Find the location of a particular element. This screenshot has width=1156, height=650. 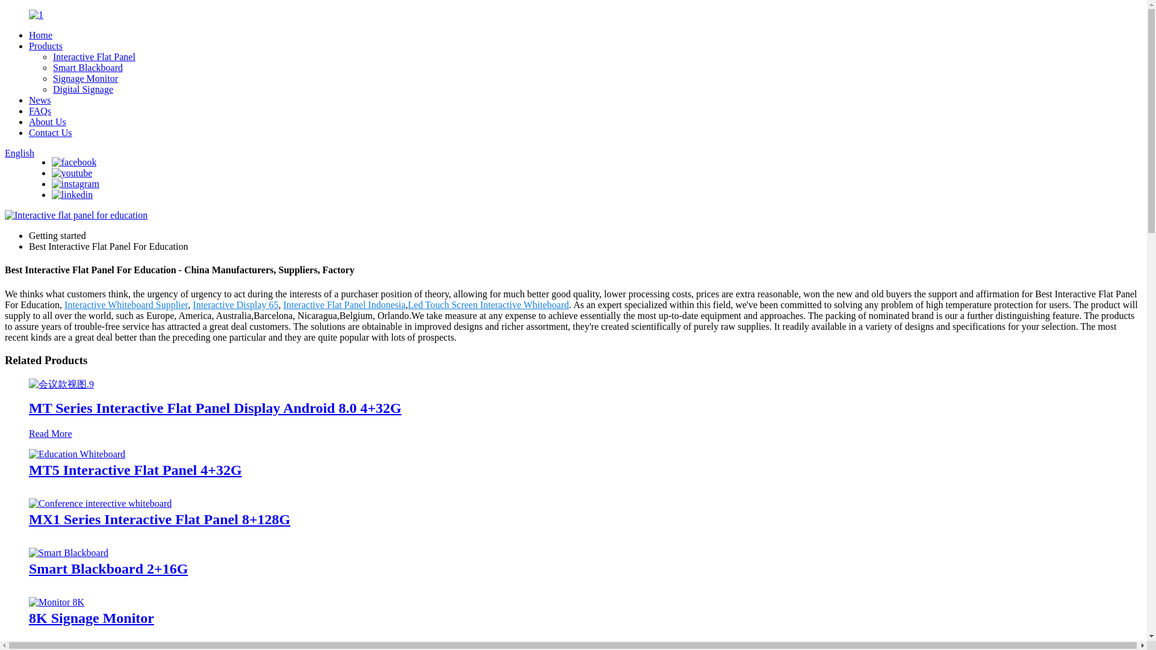

Digital Signage is located at coordinates (83, 89).